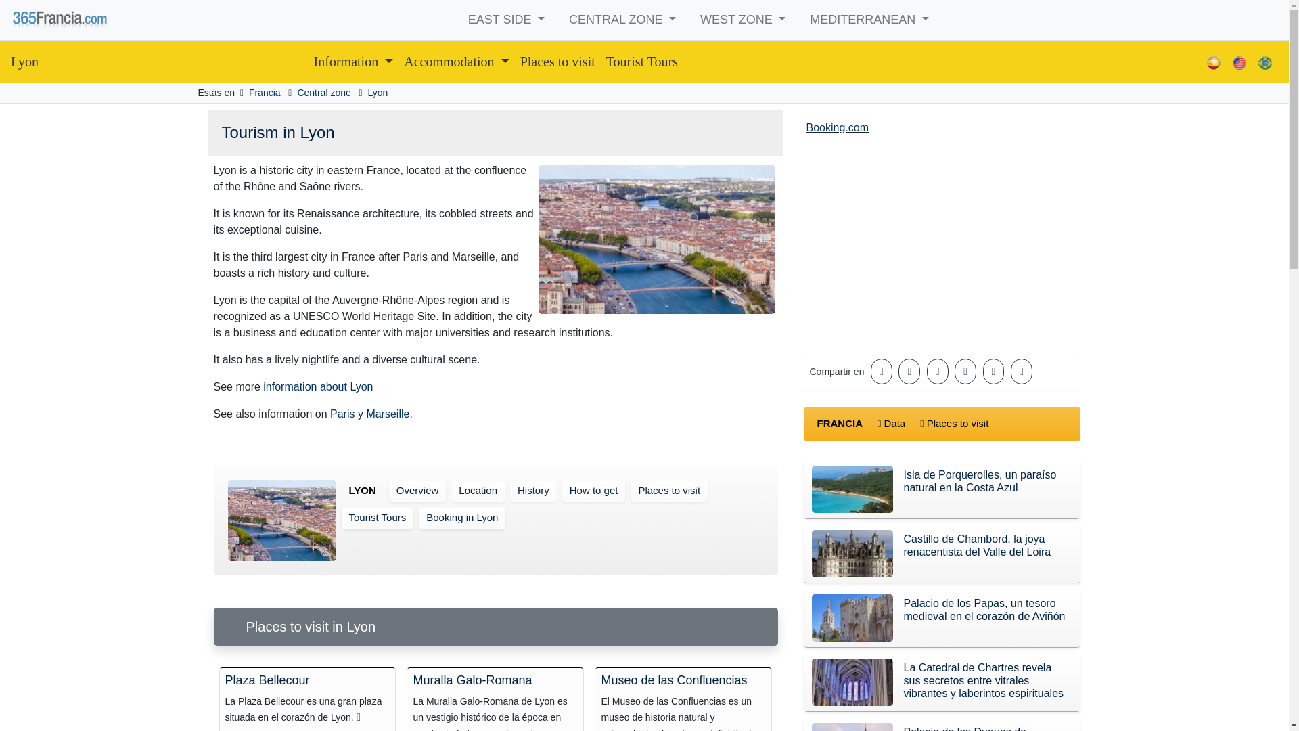 The image size is (1299, 731). What do you see at coordinates (353, 62) in the screenshot?
I see `Information` at bounding box center [353, 62].